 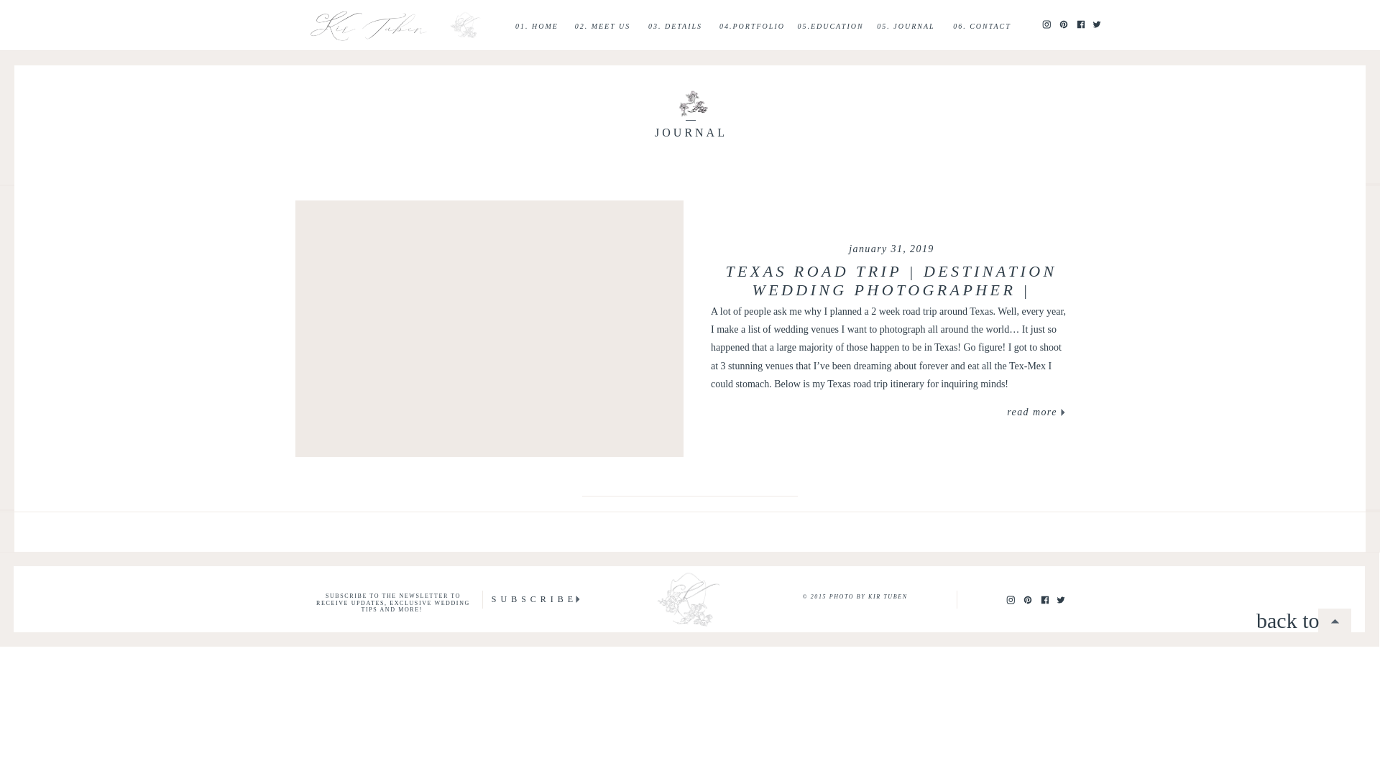 What do you see at coordinates (1046, 23) in the screenshot?
I see `Instagram-color Created with Sketch.` at bounding box center [1046, 23].